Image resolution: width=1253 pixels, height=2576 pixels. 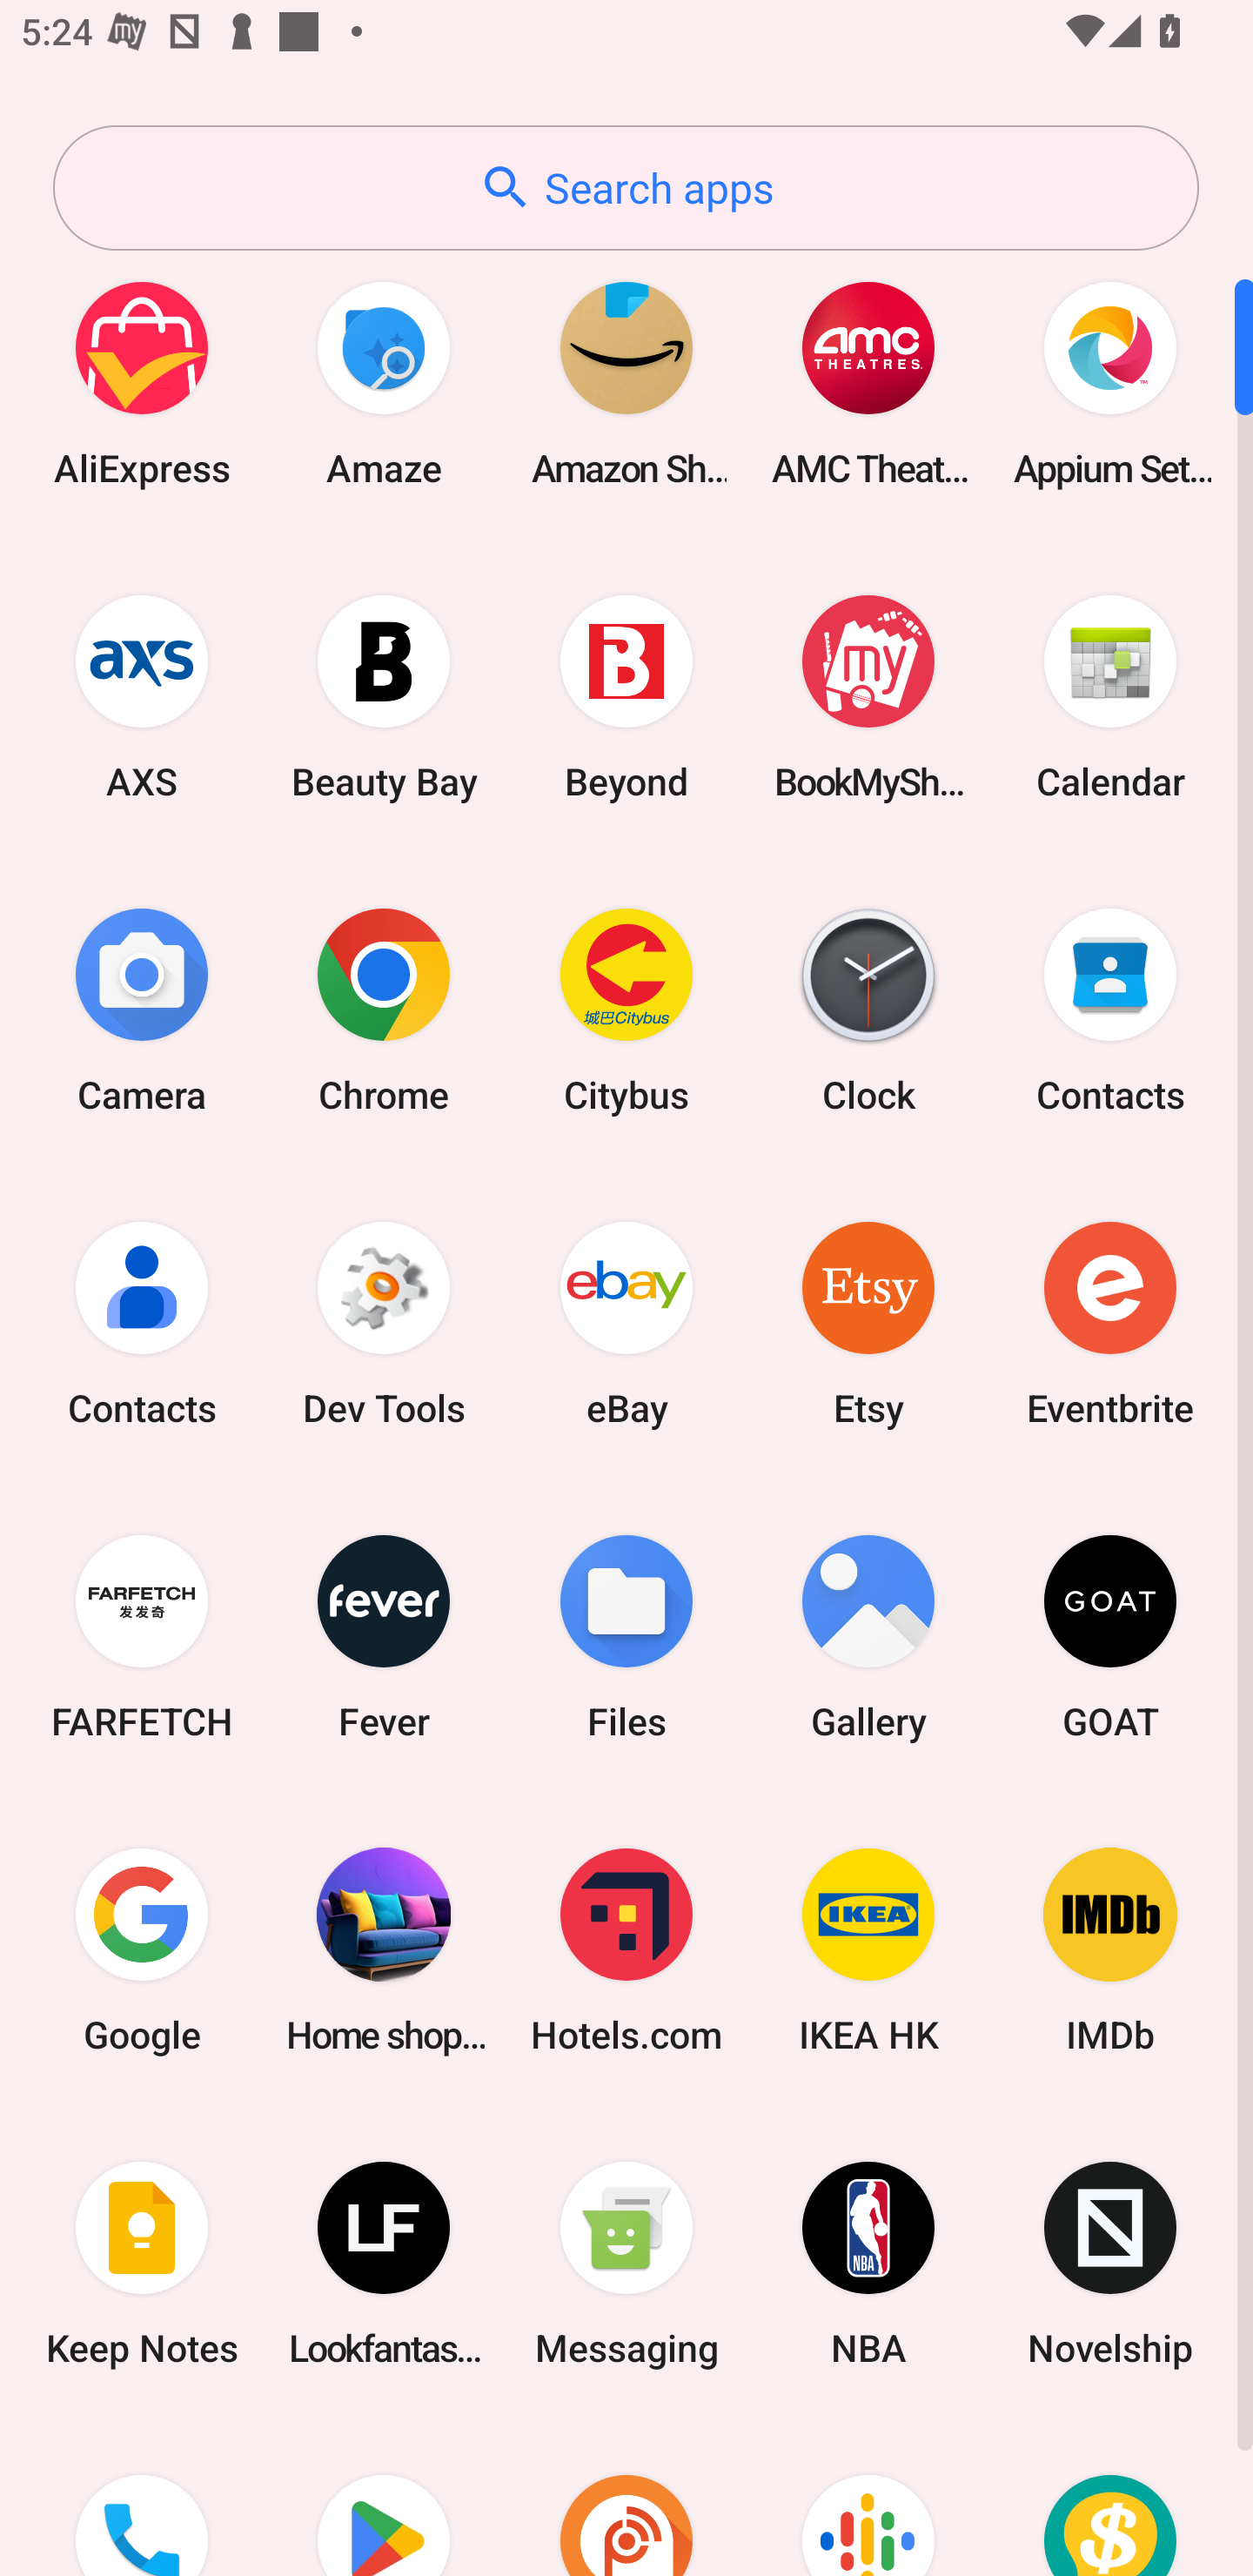 What do you see at coordinates (626, 1010) in the screenshot?
I see `Citybus` at bounding box center [626, 1010].